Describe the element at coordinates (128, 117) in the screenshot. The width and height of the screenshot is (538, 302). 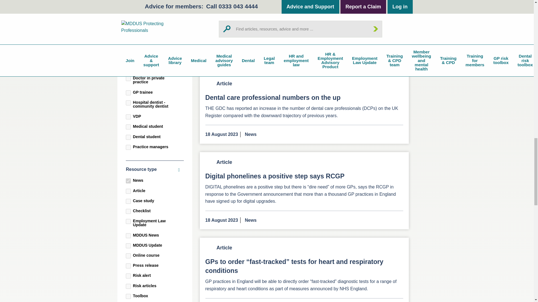
I see `F1DA1F3A55E046419E53C61D34BC3617` at that location.